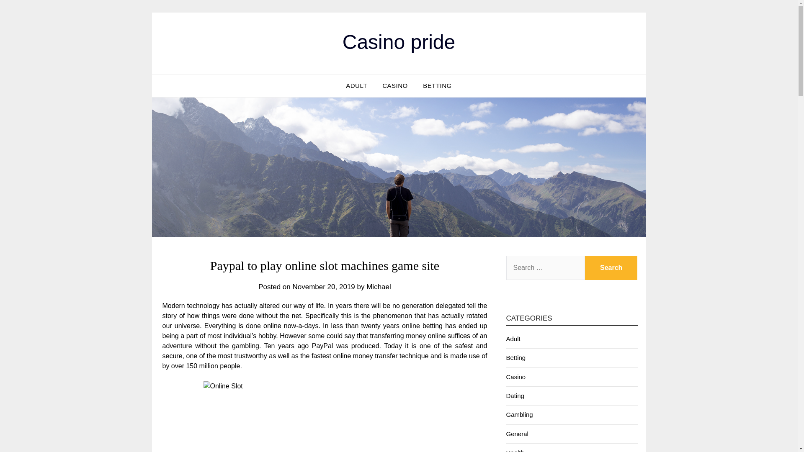 This screenshot has height=452, width=804. I want to click on November 20, 2019, so click(323, 287).